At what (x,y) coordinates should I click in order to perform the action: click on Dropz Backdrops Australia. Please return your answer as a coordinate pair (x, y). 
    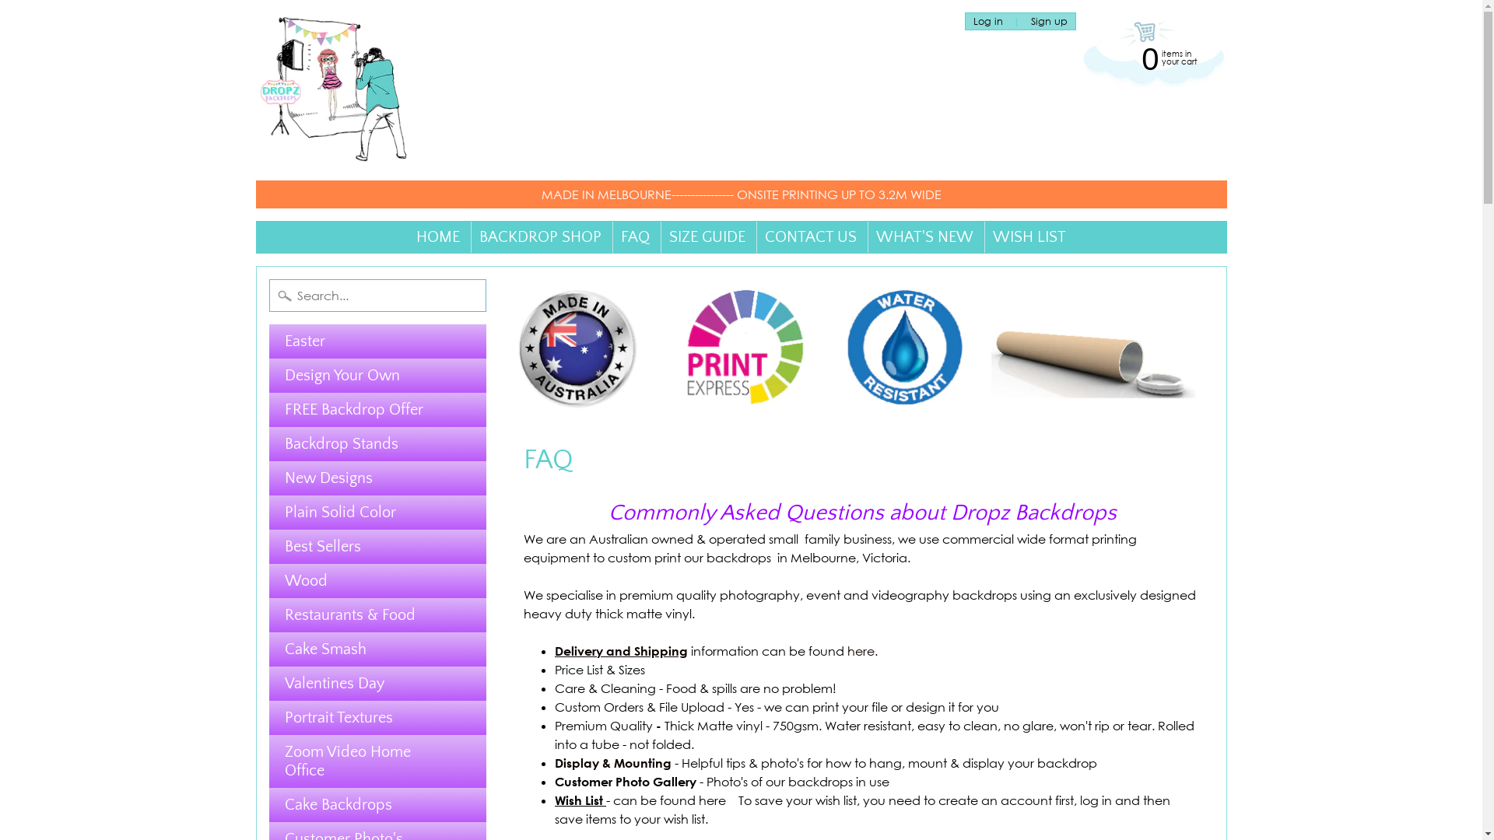
    Looking at the image, I should click on (333, 90).